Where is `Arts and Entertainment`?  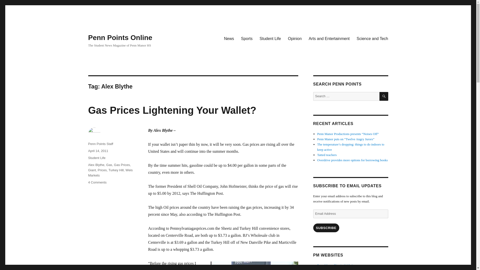
Arts and Entertainment is located at coordinates (329, 38).